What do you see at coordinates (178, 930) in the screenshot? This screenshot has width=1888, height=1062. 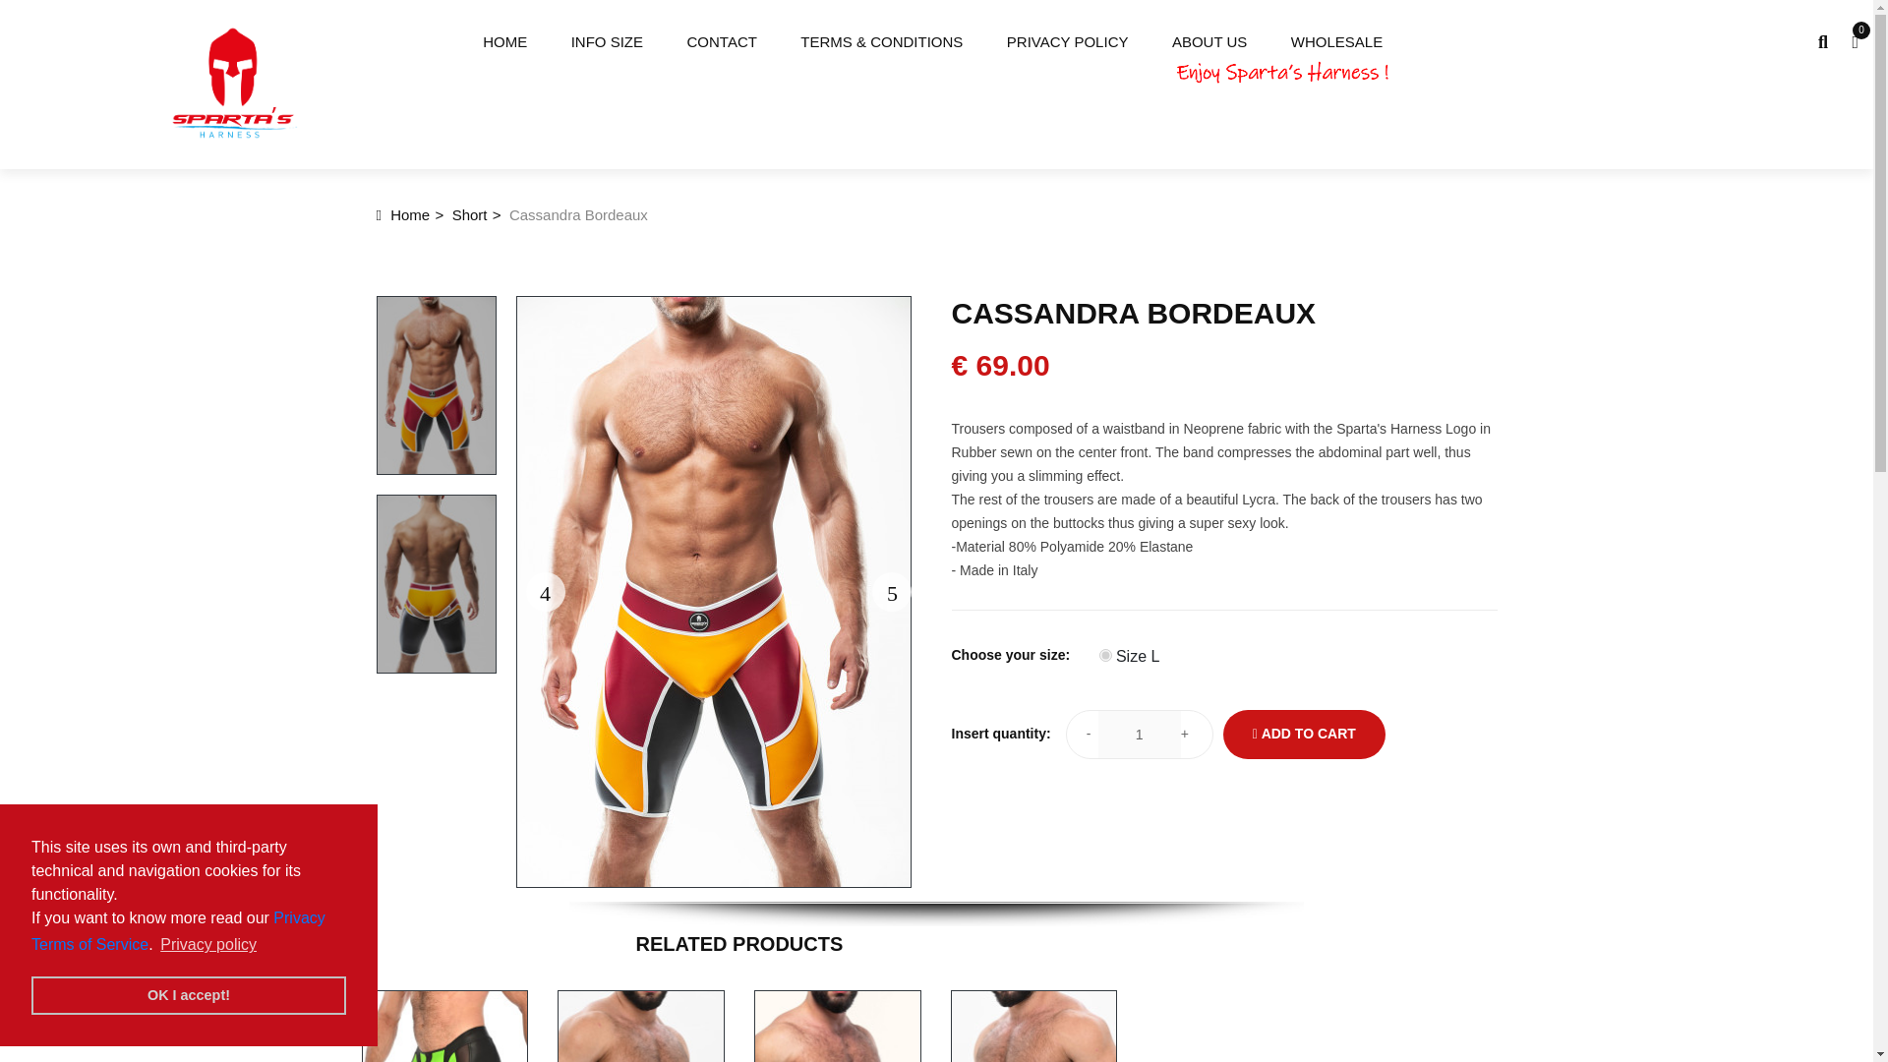 I see `Privacy Terms of Service` at bounding box center [178, 930].